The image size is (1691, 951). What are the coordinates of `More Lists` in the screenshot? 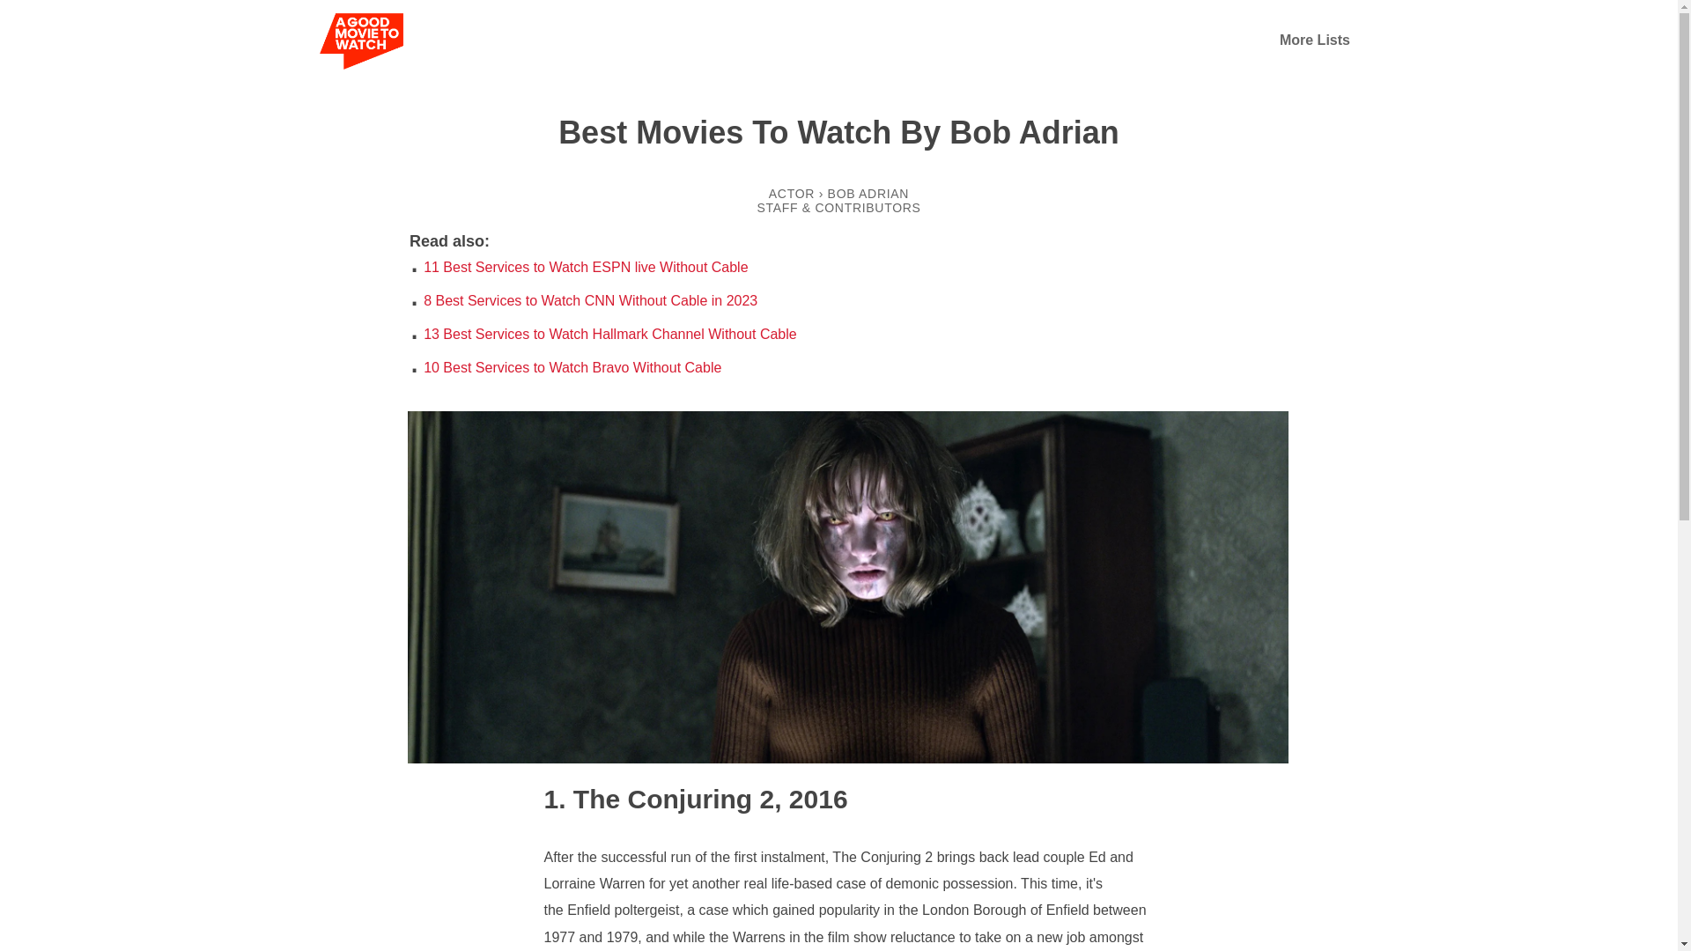 It's located at (1314, 40).